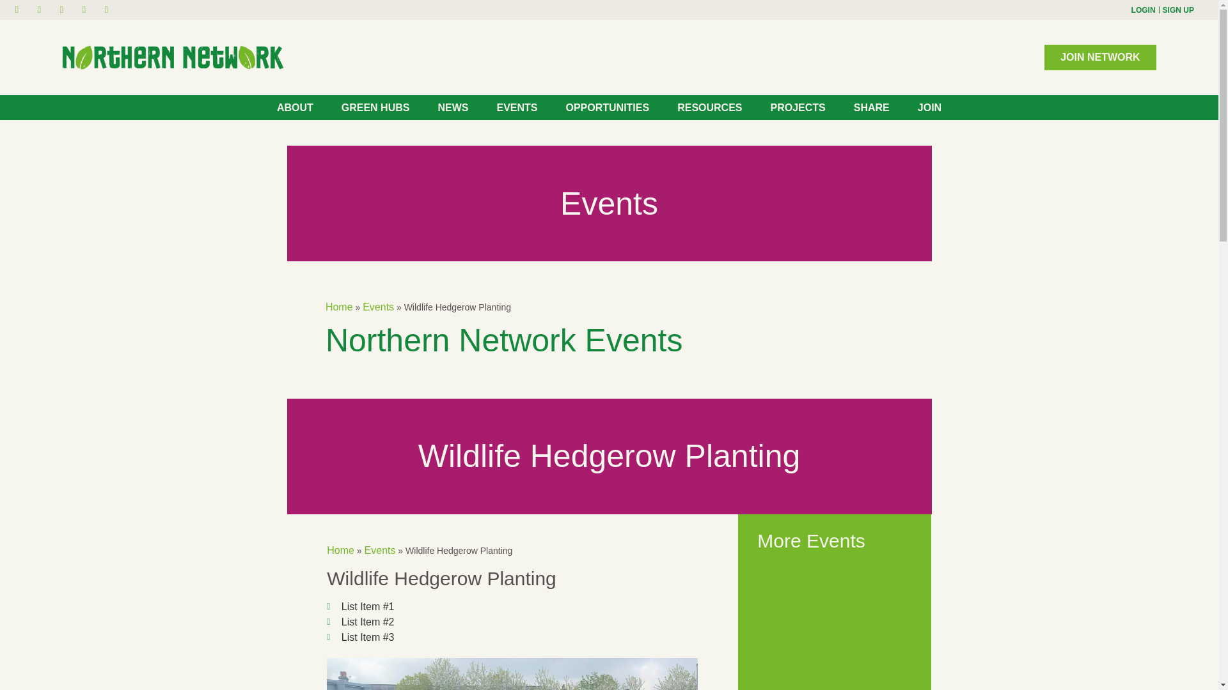 The width and height of the screenshot is (1228, 690). Describe the element at coordinates (709, 107) in the screenshot. I see `RESOURCES` at that location.